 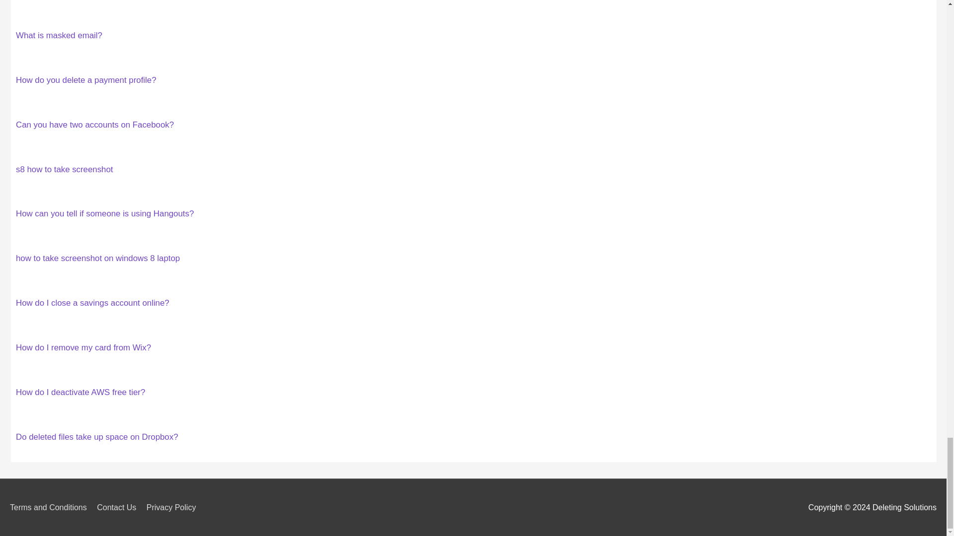 I want to click on Contact Us, so click(x=120, y=507).